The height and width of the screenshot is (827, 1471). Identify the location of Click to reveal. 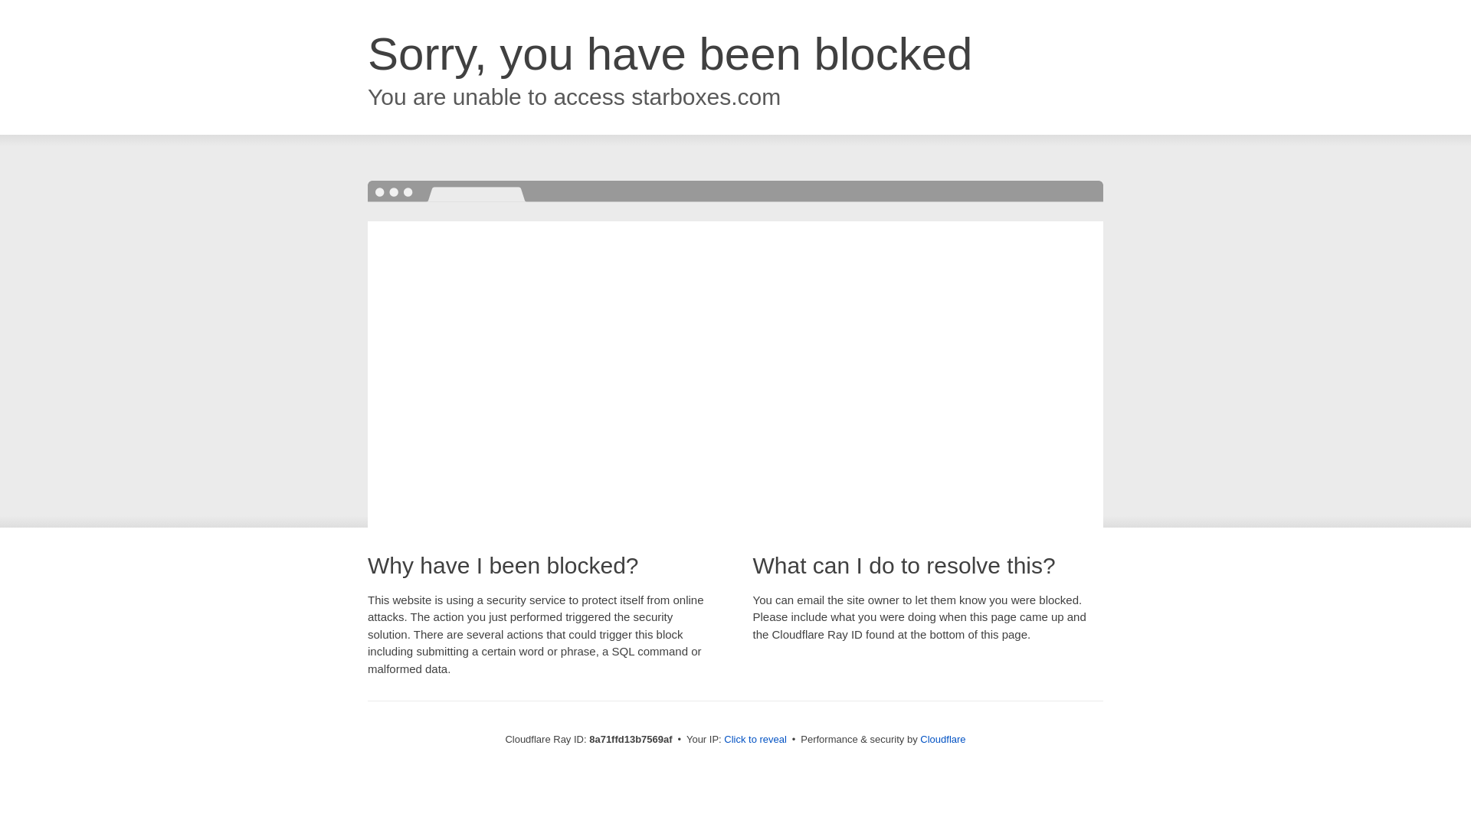
(755, 740).